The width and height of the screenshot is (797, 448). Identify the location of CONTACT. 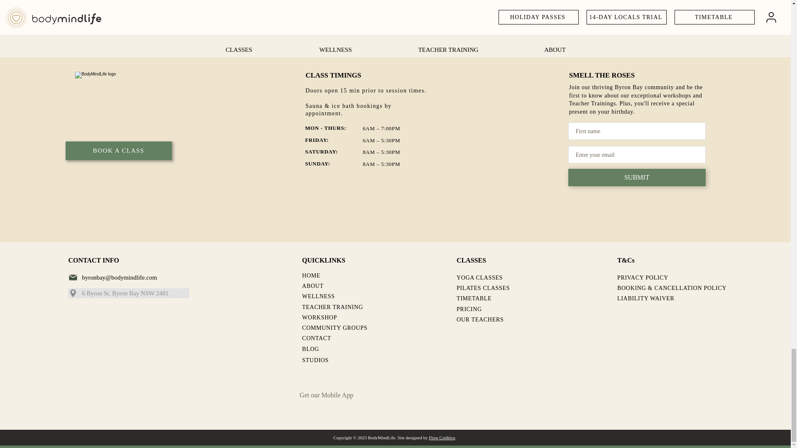
(316, 338).